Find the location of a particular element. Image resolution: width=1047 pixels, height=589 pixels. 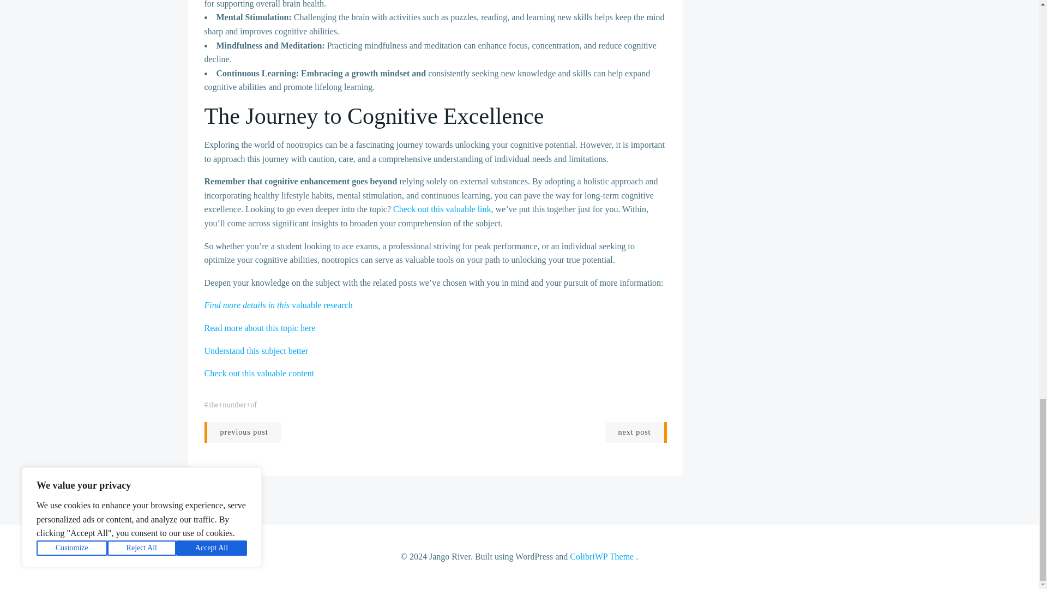

Understand this subject better is located at coordinates (256, 350).